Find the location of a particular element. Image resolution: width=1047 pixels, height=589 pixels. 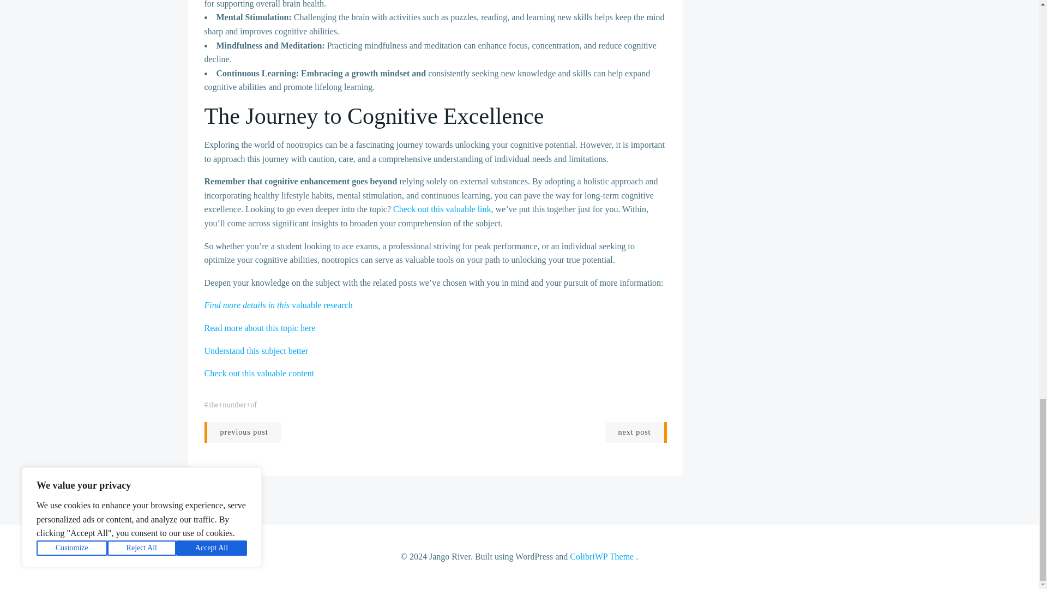

Understand this subject better is located at coordinates (256, 350).